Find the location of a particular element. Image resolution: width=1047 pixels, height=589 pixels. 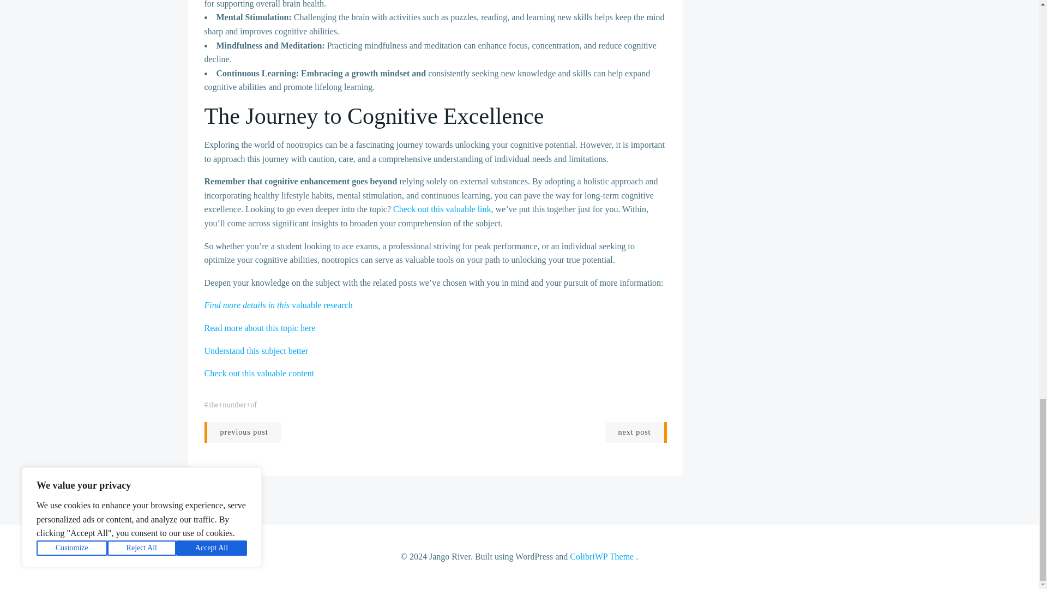

Understand this subject better is located at coordinates (256, 350).